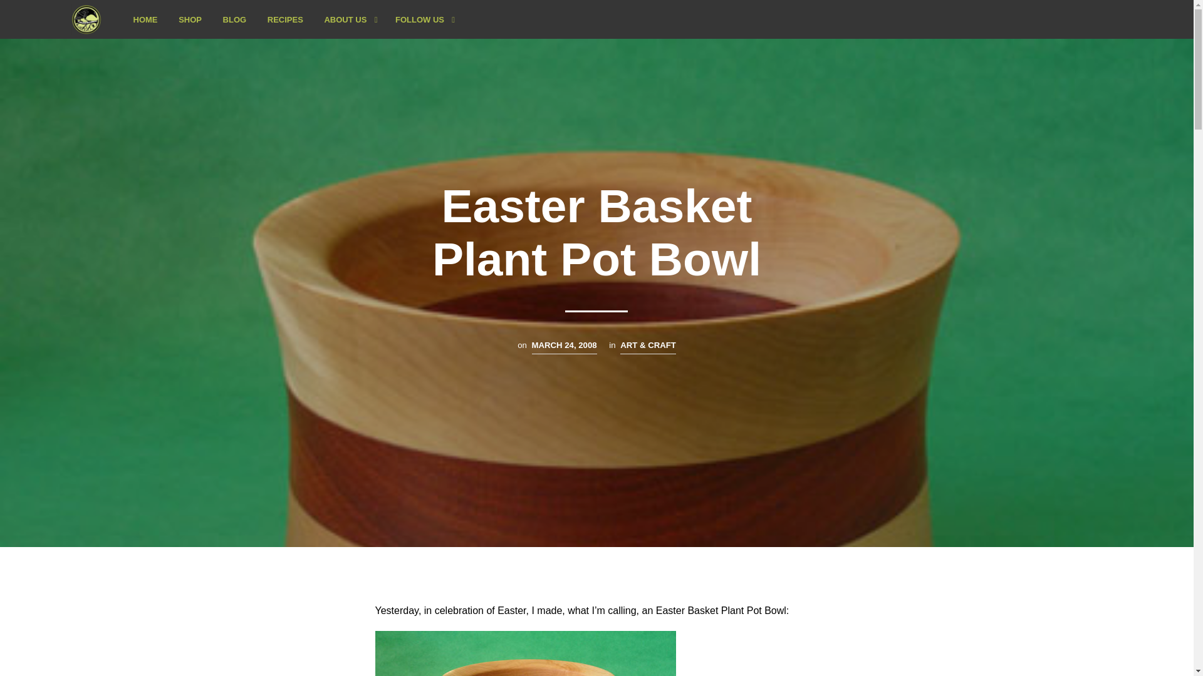 This screenshot has height=676, width=1203. I want to click on HOME, so click(145, 20).